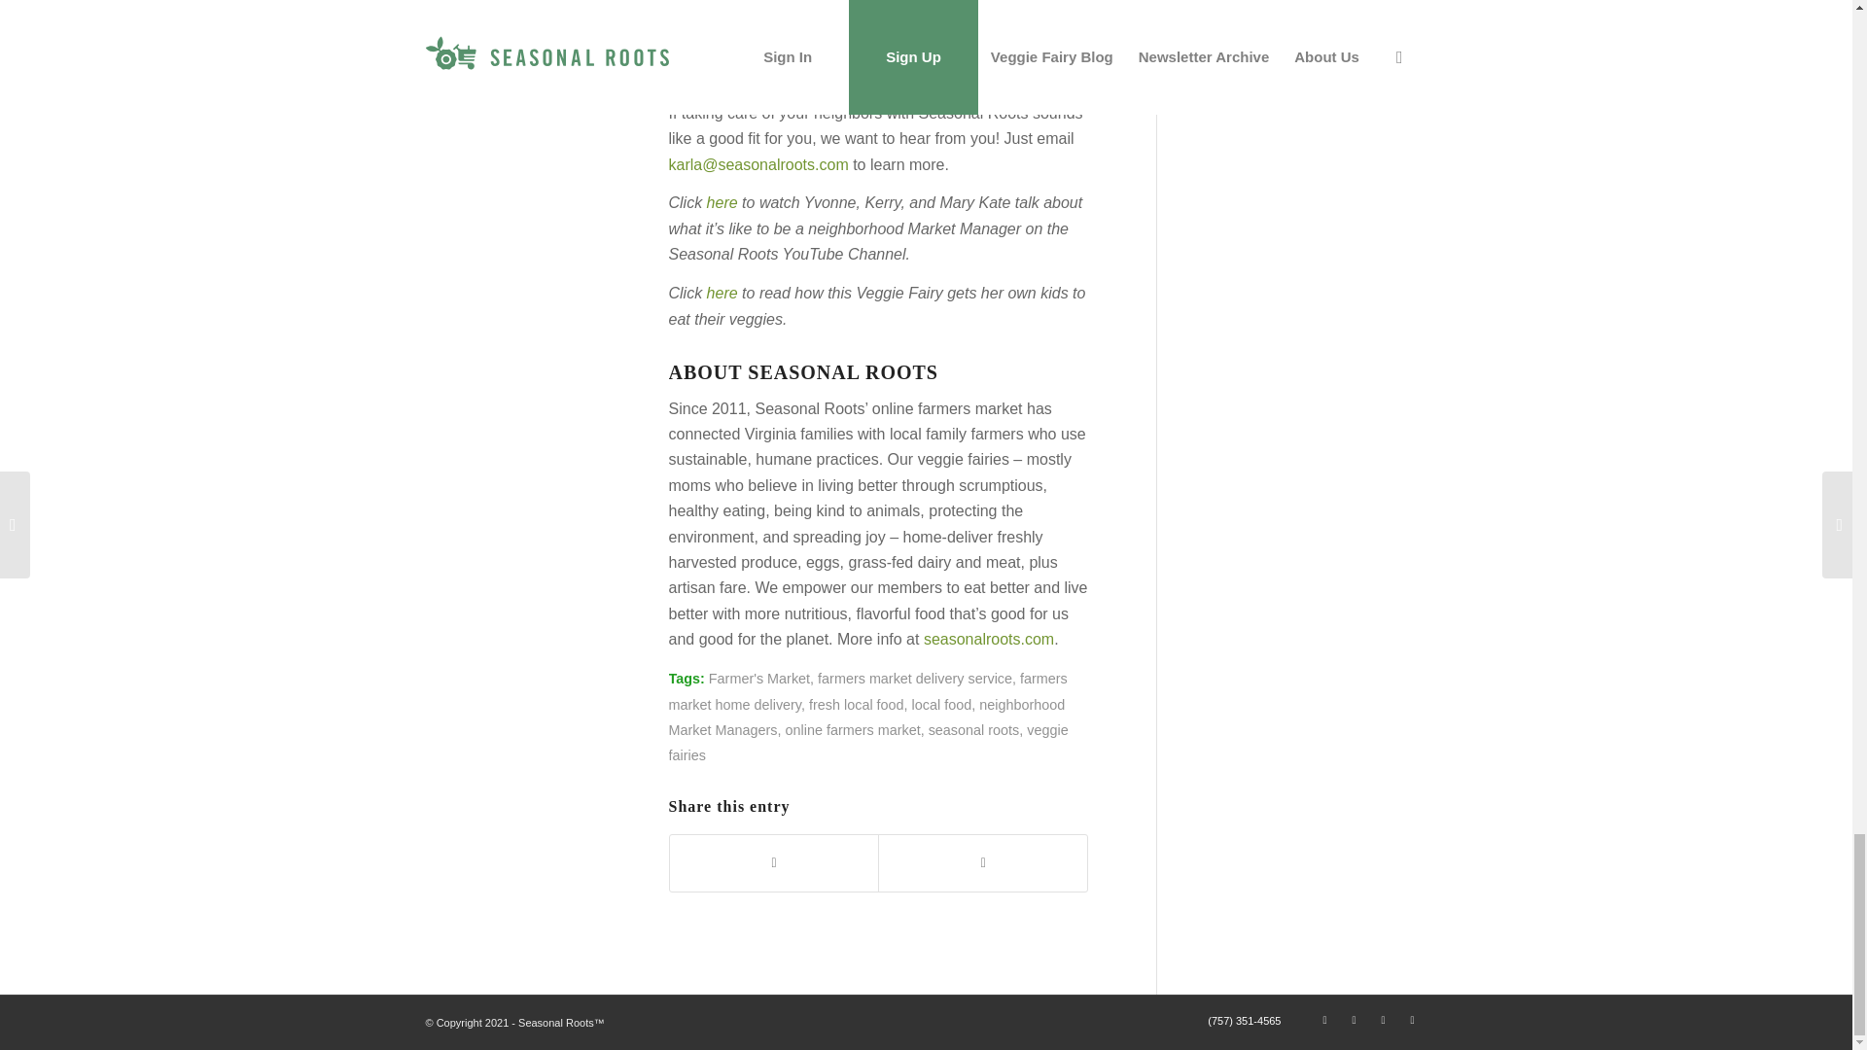 The height and width of the screenshot is (1050, 1867). I want to click on online farmers market, so click(852, 730).